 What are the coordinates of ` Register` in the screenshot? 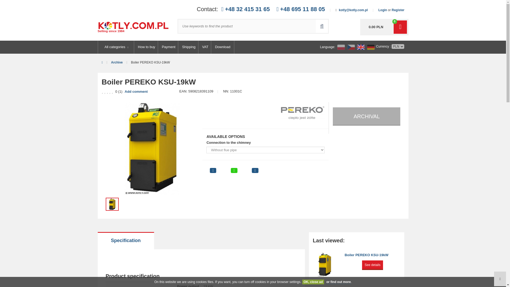 It's located at (398, 10).